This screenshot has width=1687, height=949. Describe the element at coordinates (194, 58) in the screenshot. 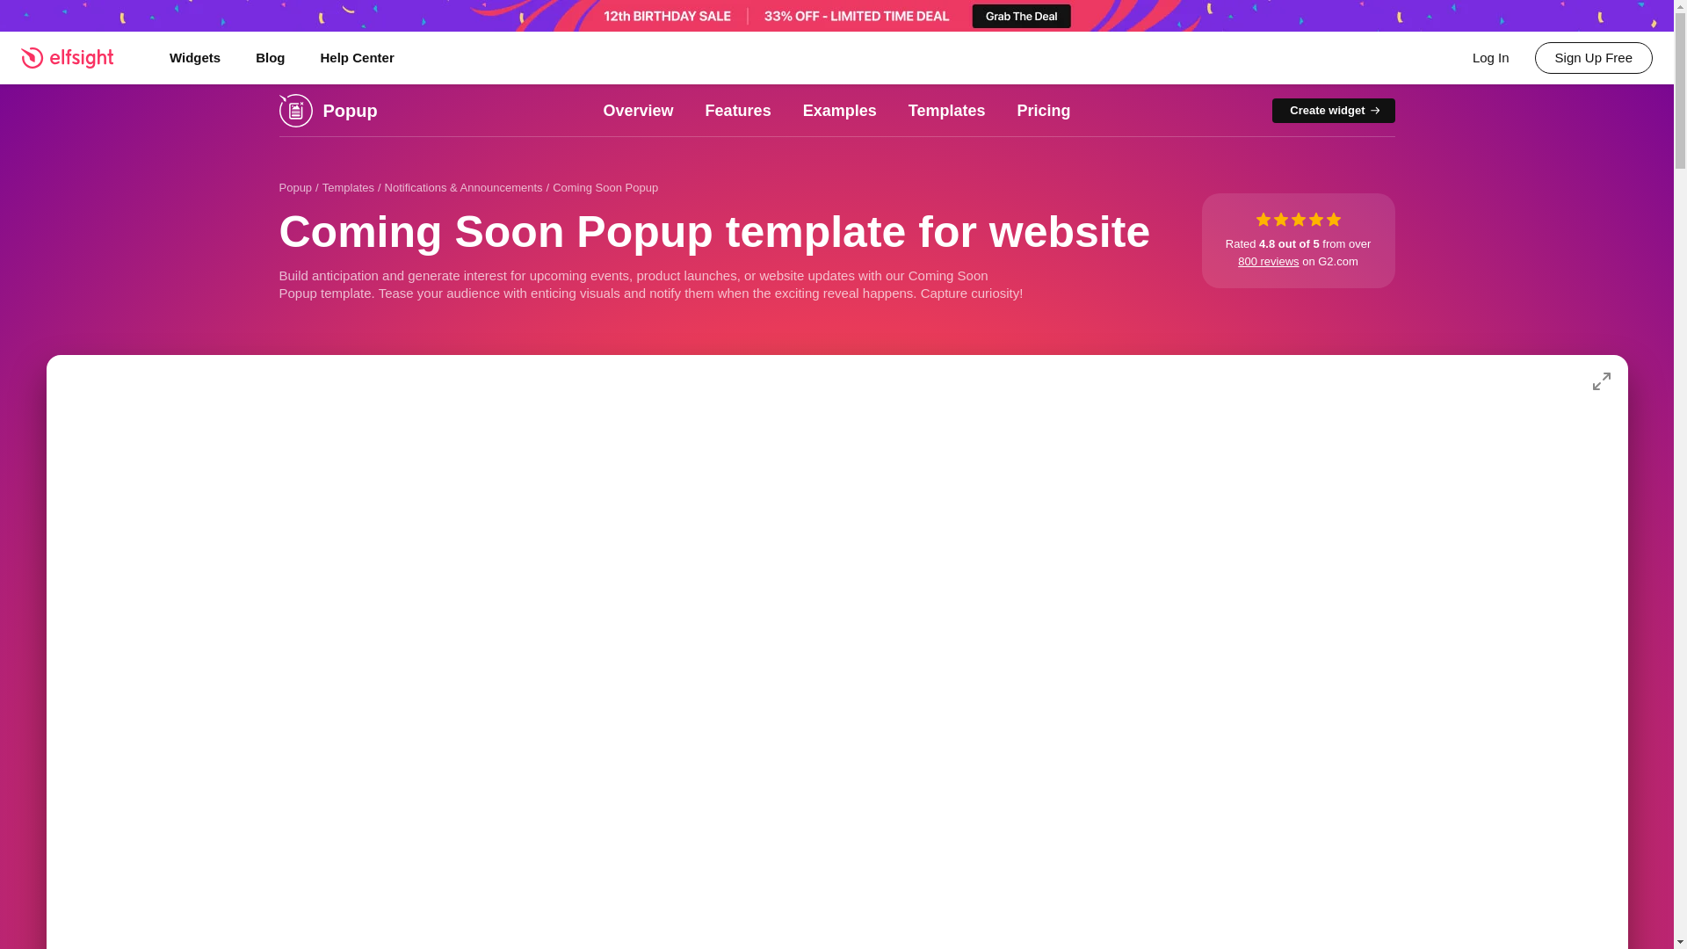

I see `Widgets` at that location.